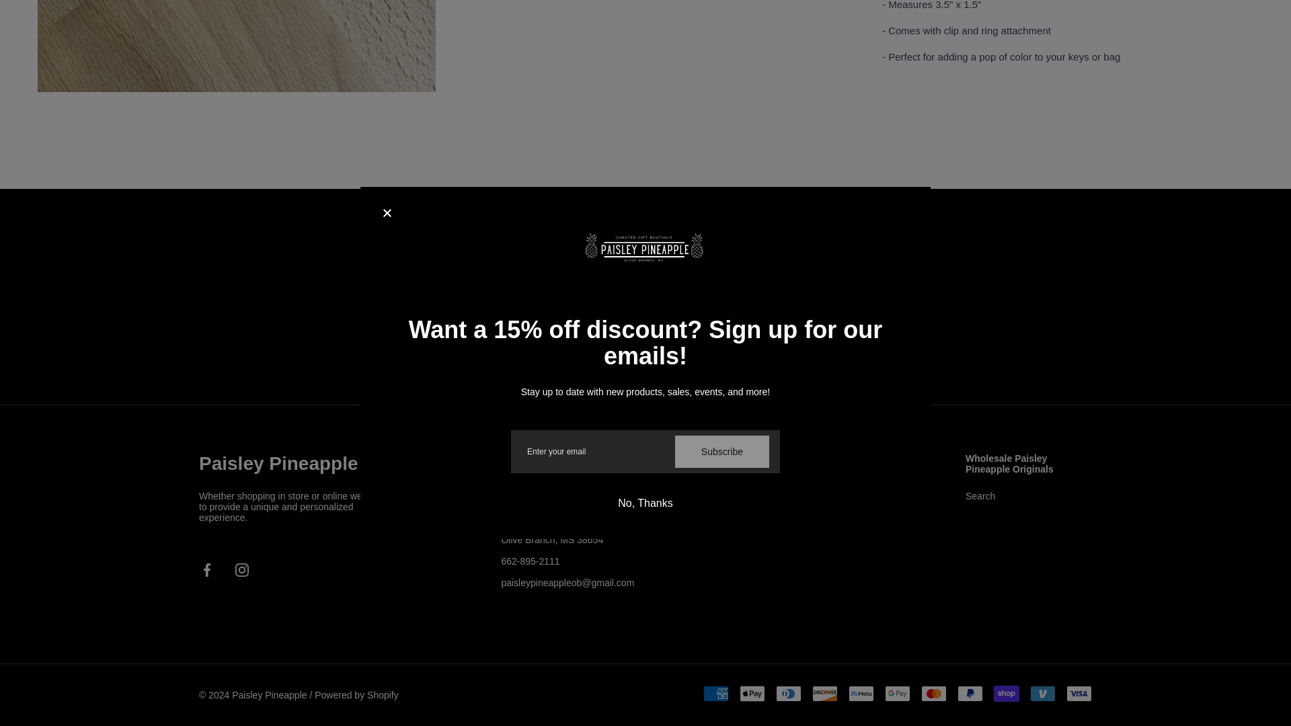  What do you see at coordinates (824, 694) in the screenshot?
I see `Discover` at bounding box center [824, 694].